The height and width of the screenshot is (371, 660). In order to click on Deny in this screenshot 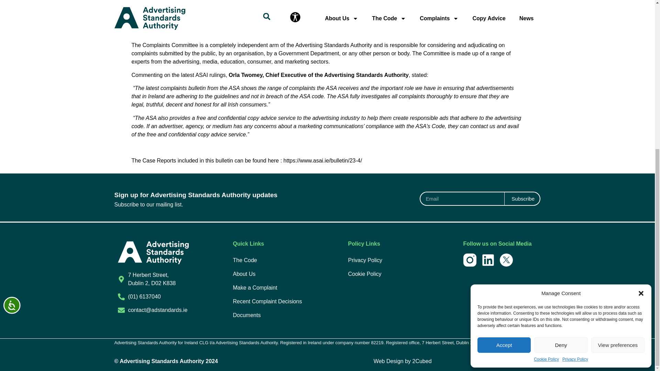, I will do `click(560, 98)`.